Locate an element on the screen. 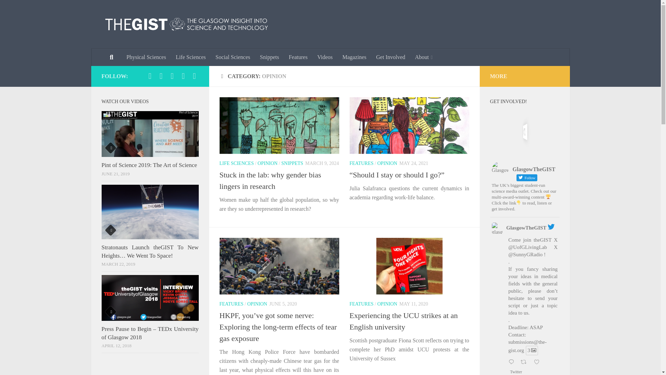  Snippets is located at coordinates (269, 57).